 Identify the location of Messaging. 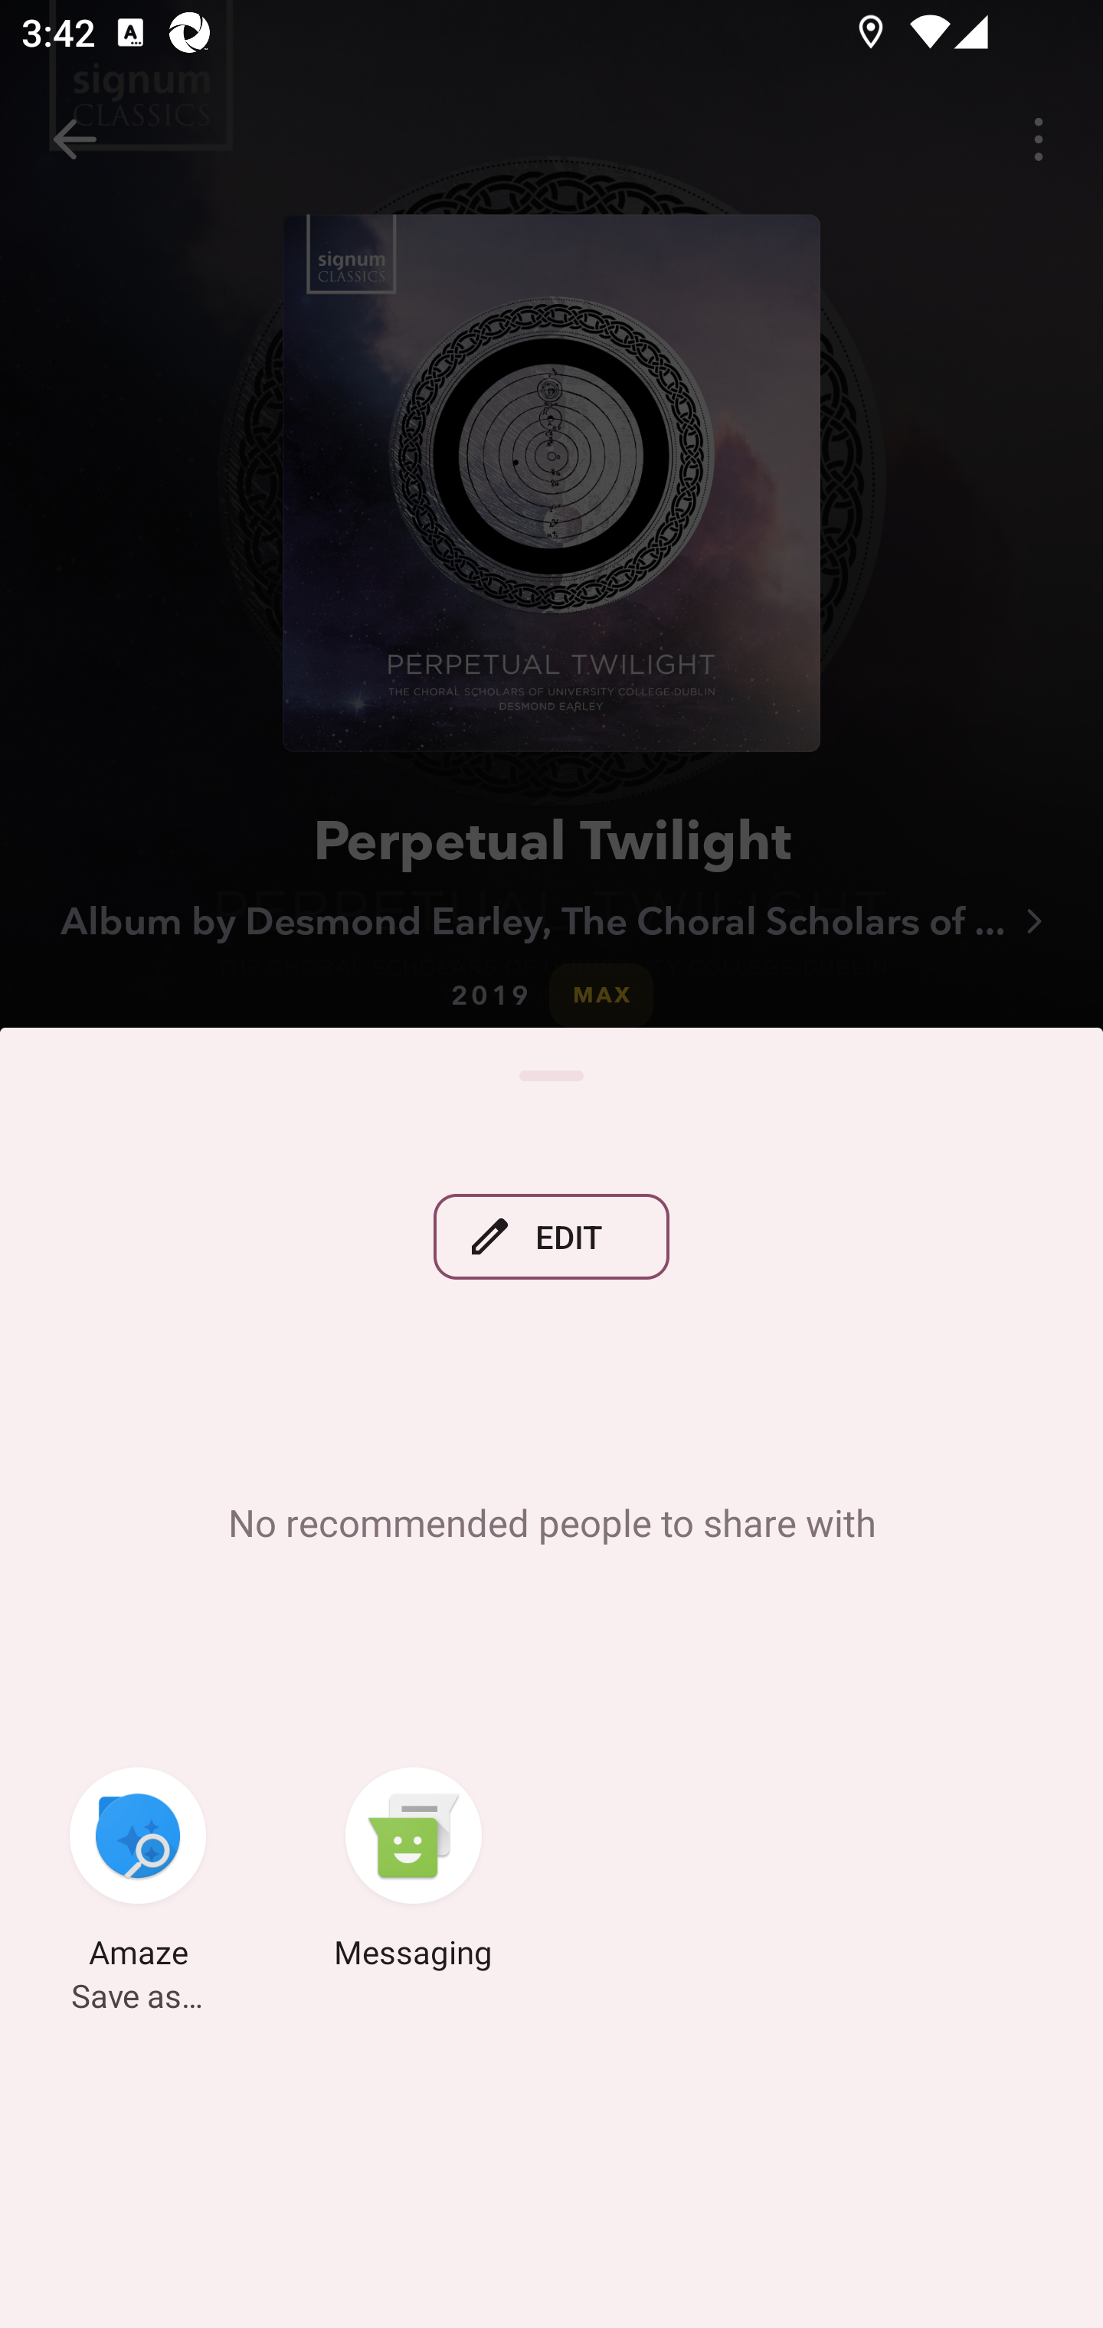
(414, 1873).